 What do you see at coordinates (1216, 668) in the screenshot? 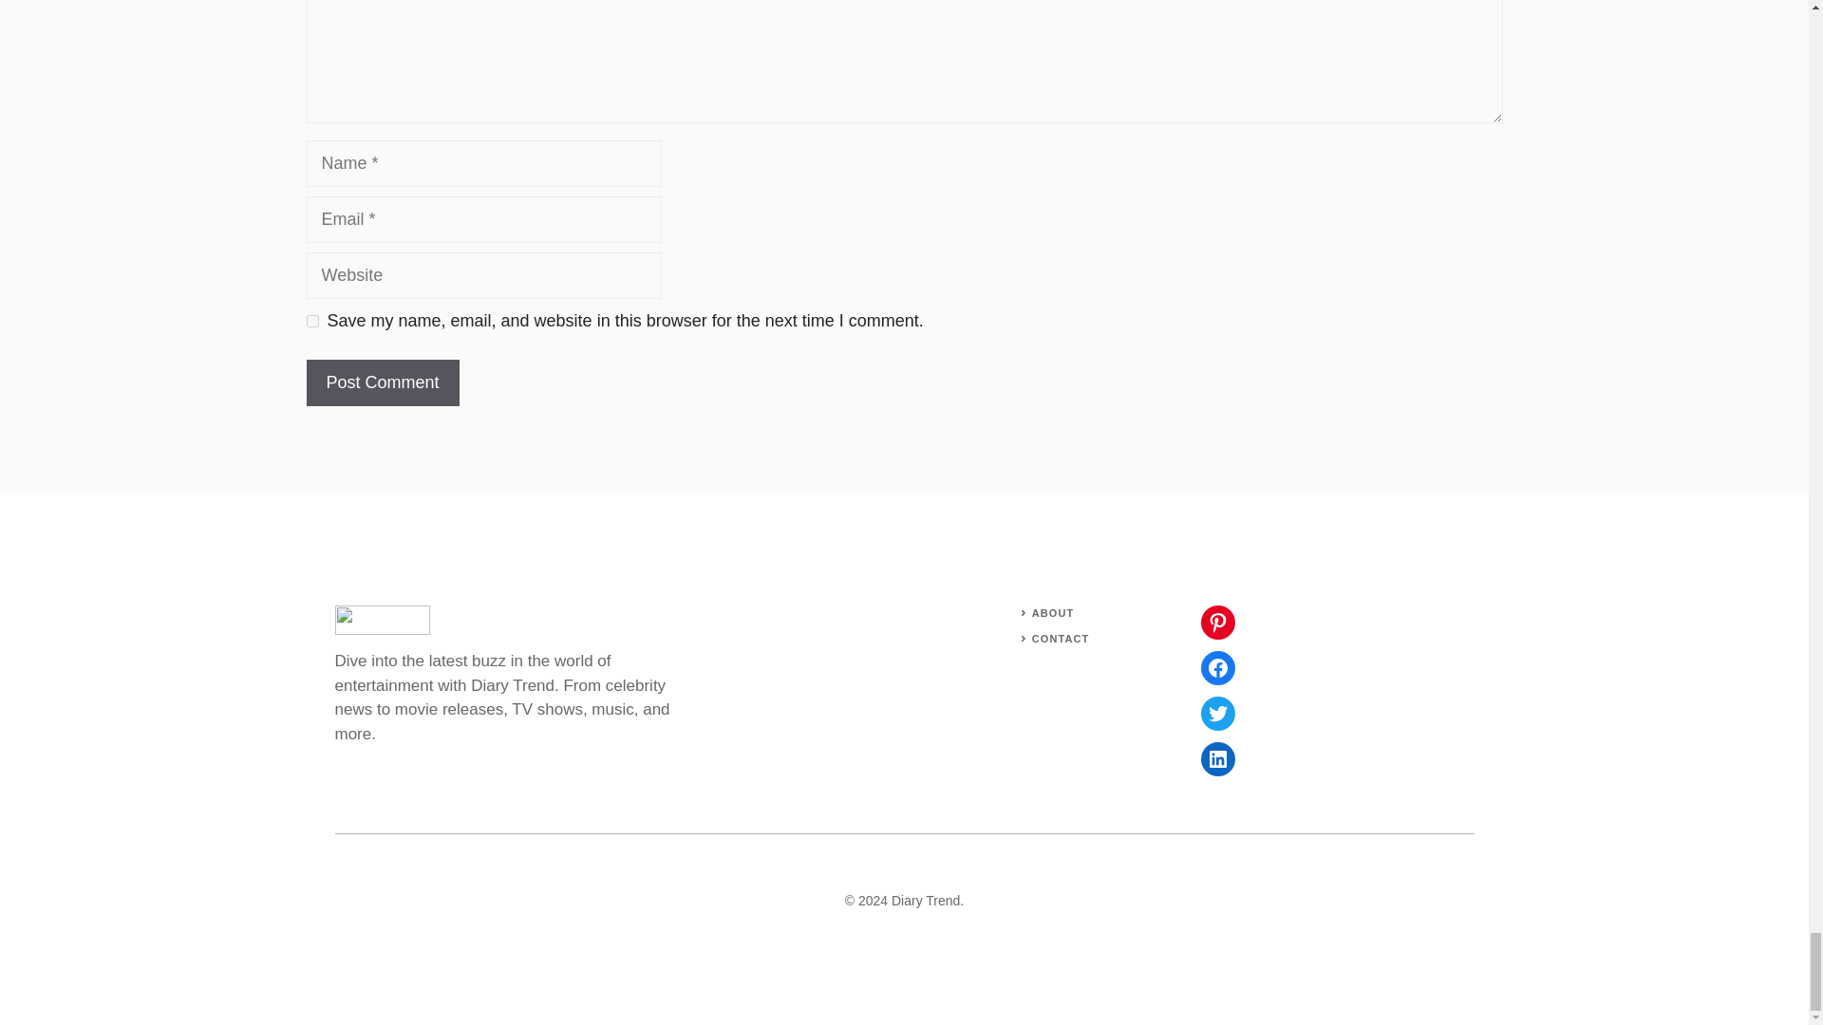
I see `Facebook` at bounding box center [1216, 668].